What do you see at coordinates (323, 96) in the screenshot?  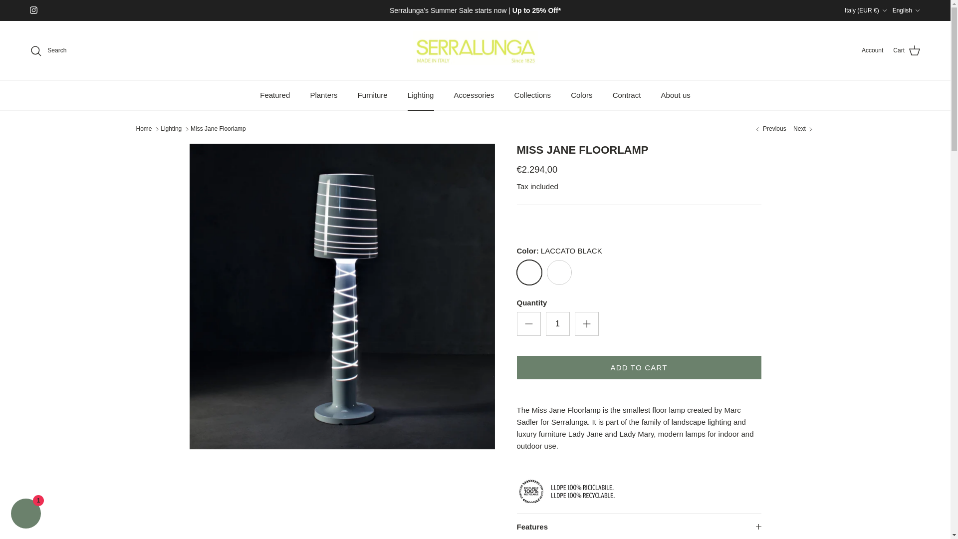 I see `Planters` at bounding box center [323, 96].